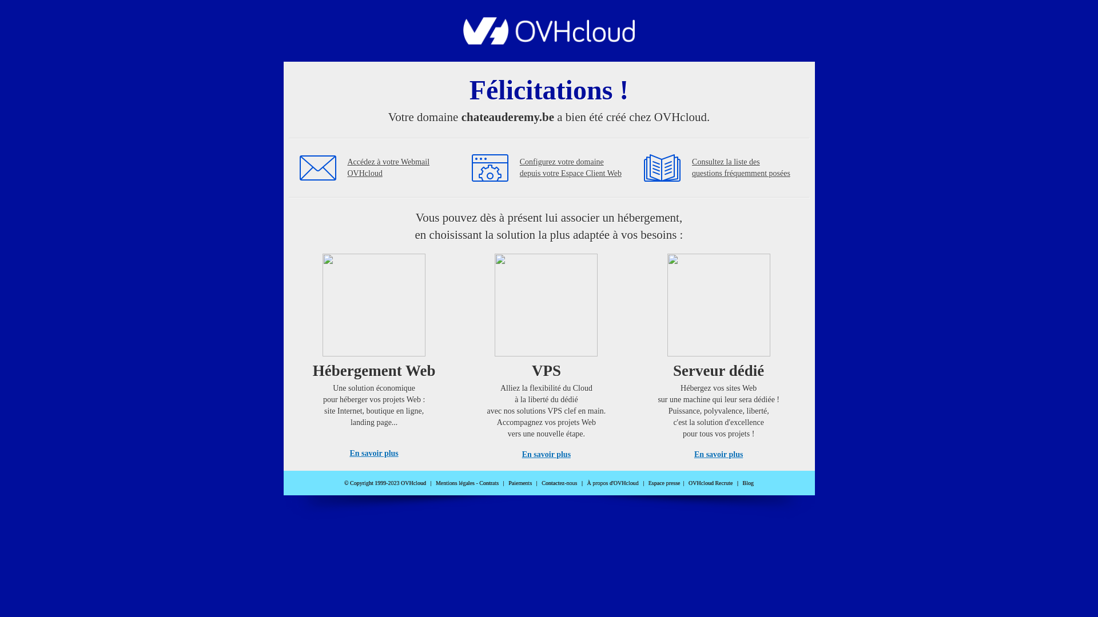 This screenshot has height=617, width=1098. Describe the element at coordinates (520, 483) in the screenshot. I see `Paiements` at that location.